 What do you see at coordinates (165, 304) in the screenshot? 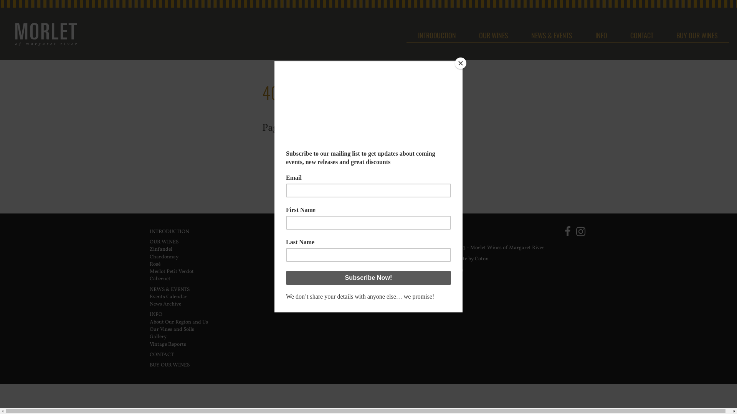
I see `News Archive` at bounding box center [165, 304].